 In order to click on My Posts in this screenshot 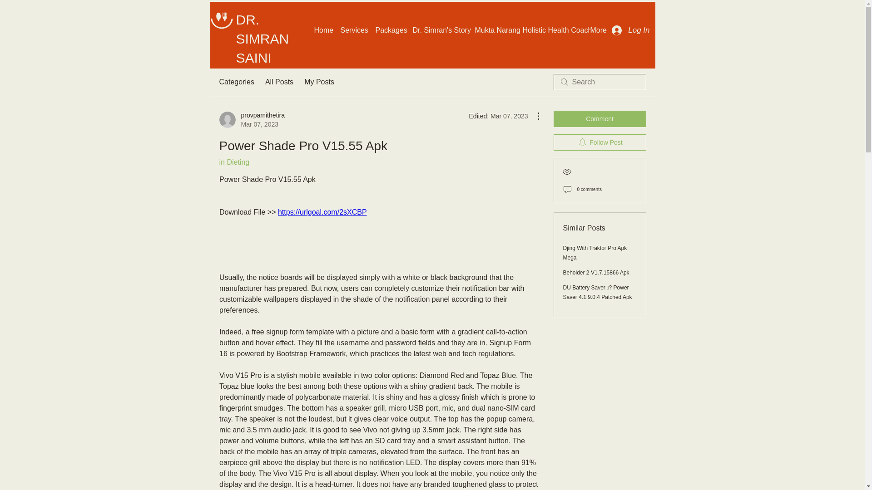, I will do `click(319, 82)`.